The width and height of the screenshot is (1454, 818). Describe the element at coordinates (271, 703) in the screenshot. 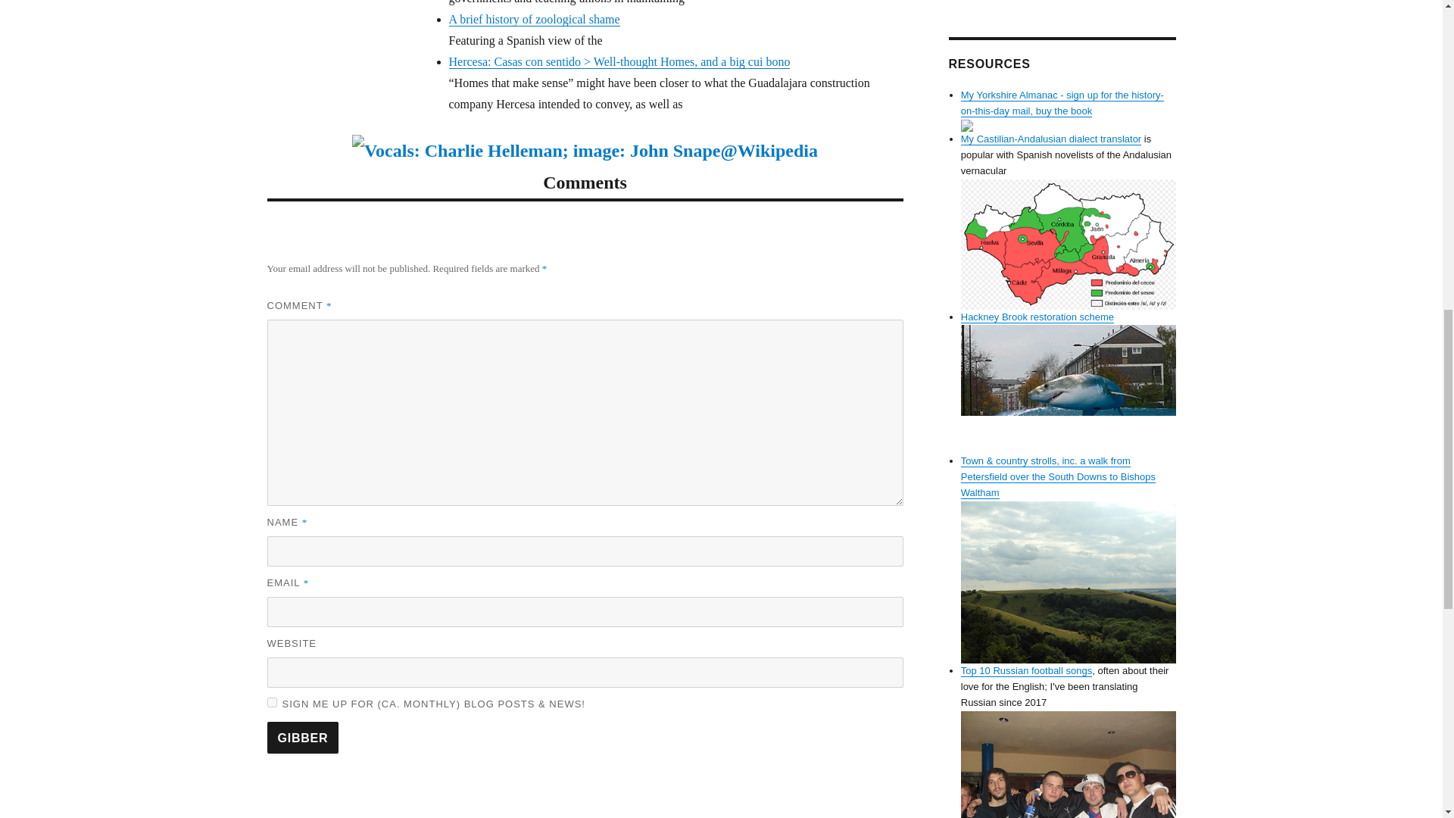

I see `1` at that location.